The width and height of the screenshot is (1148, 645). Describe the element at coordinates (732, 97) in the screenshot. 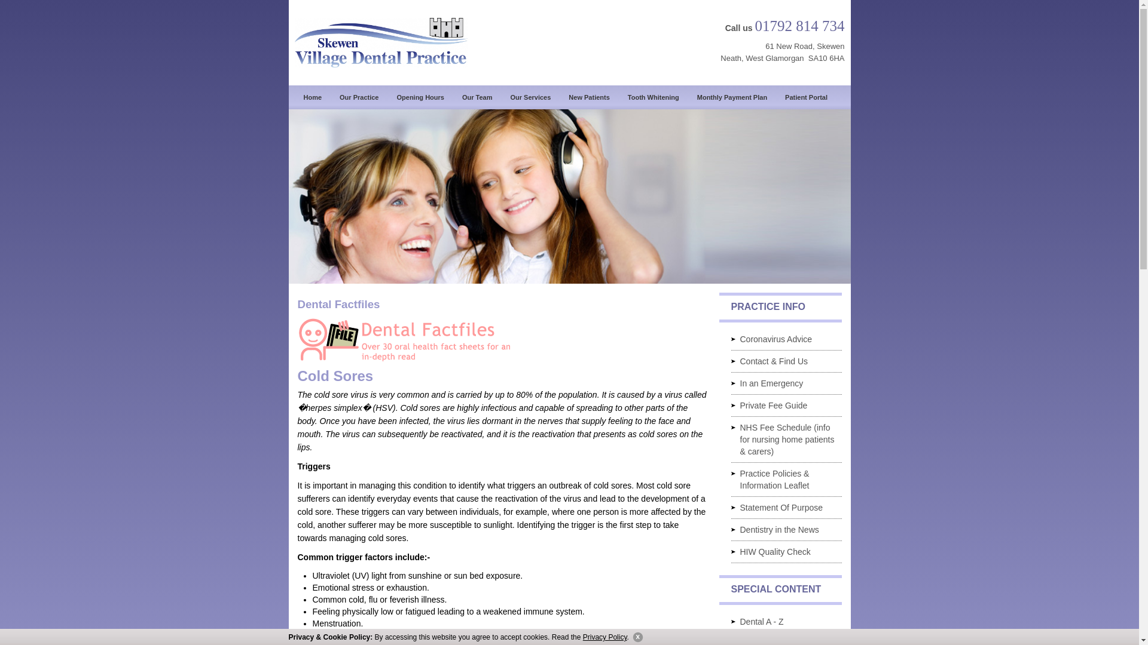

I see `Monthly Payment Plan` at that location.